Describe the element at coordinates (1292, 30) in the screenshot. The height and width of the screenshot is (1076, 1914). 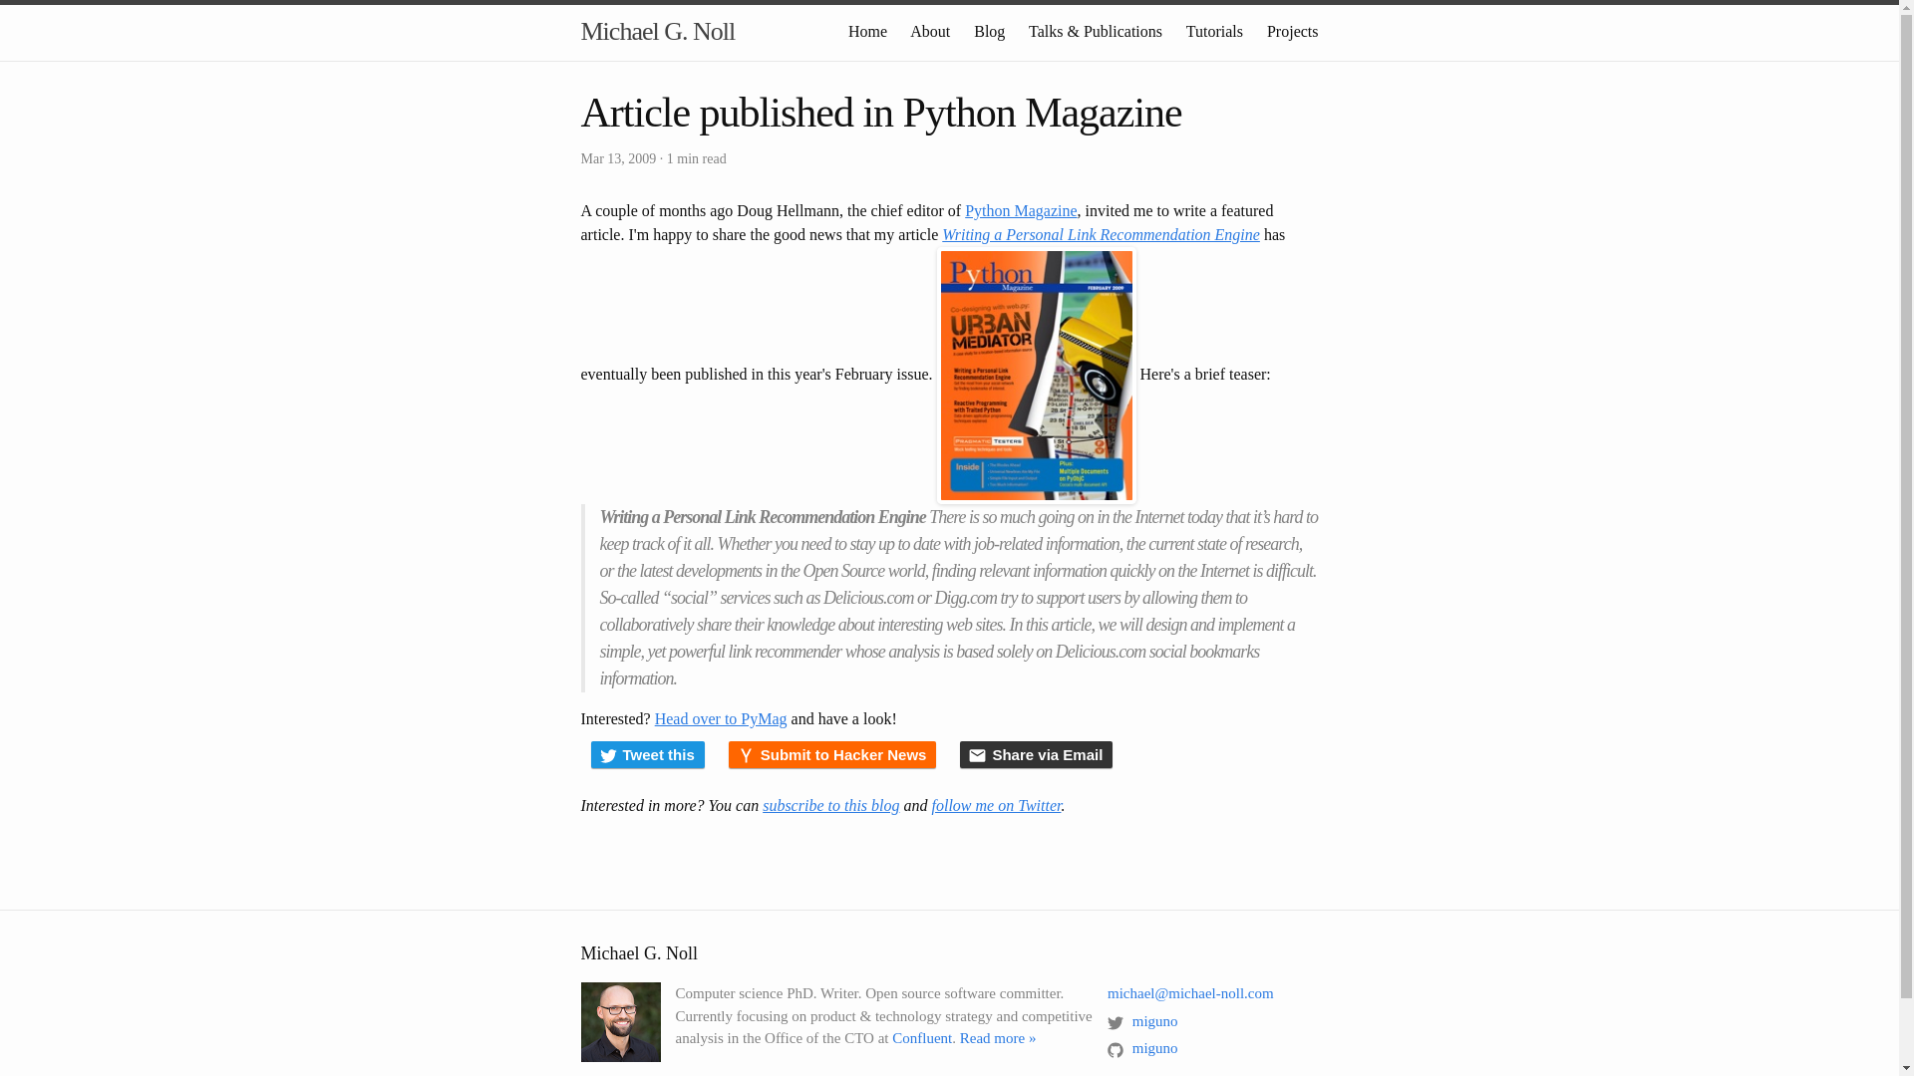
I see `Projects` at that location.